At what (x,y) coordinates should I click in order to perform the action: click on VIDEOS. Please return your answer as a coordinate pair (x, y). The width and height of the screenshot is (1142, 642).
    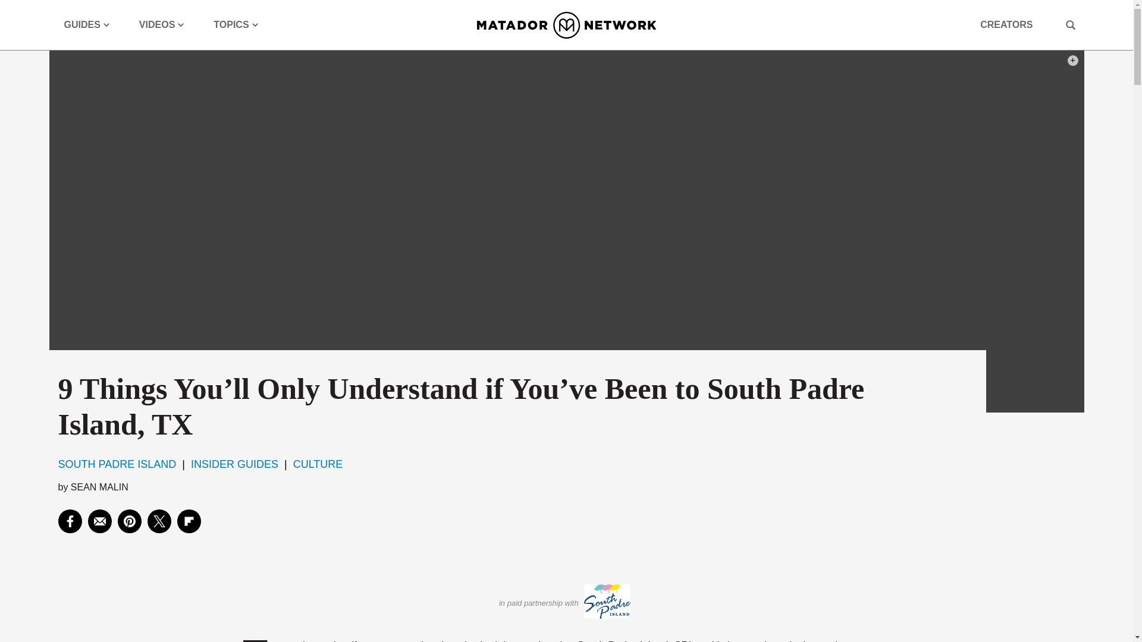
    Looking at the image, I should click on (162, 25).